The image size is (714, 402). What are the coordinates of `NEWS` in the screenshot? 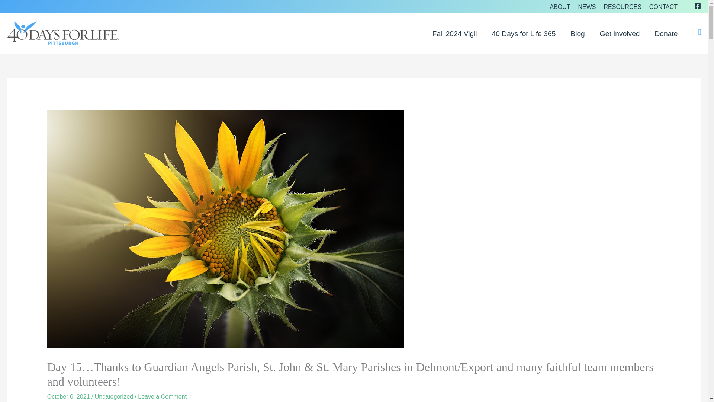 It's located at (585, 7).